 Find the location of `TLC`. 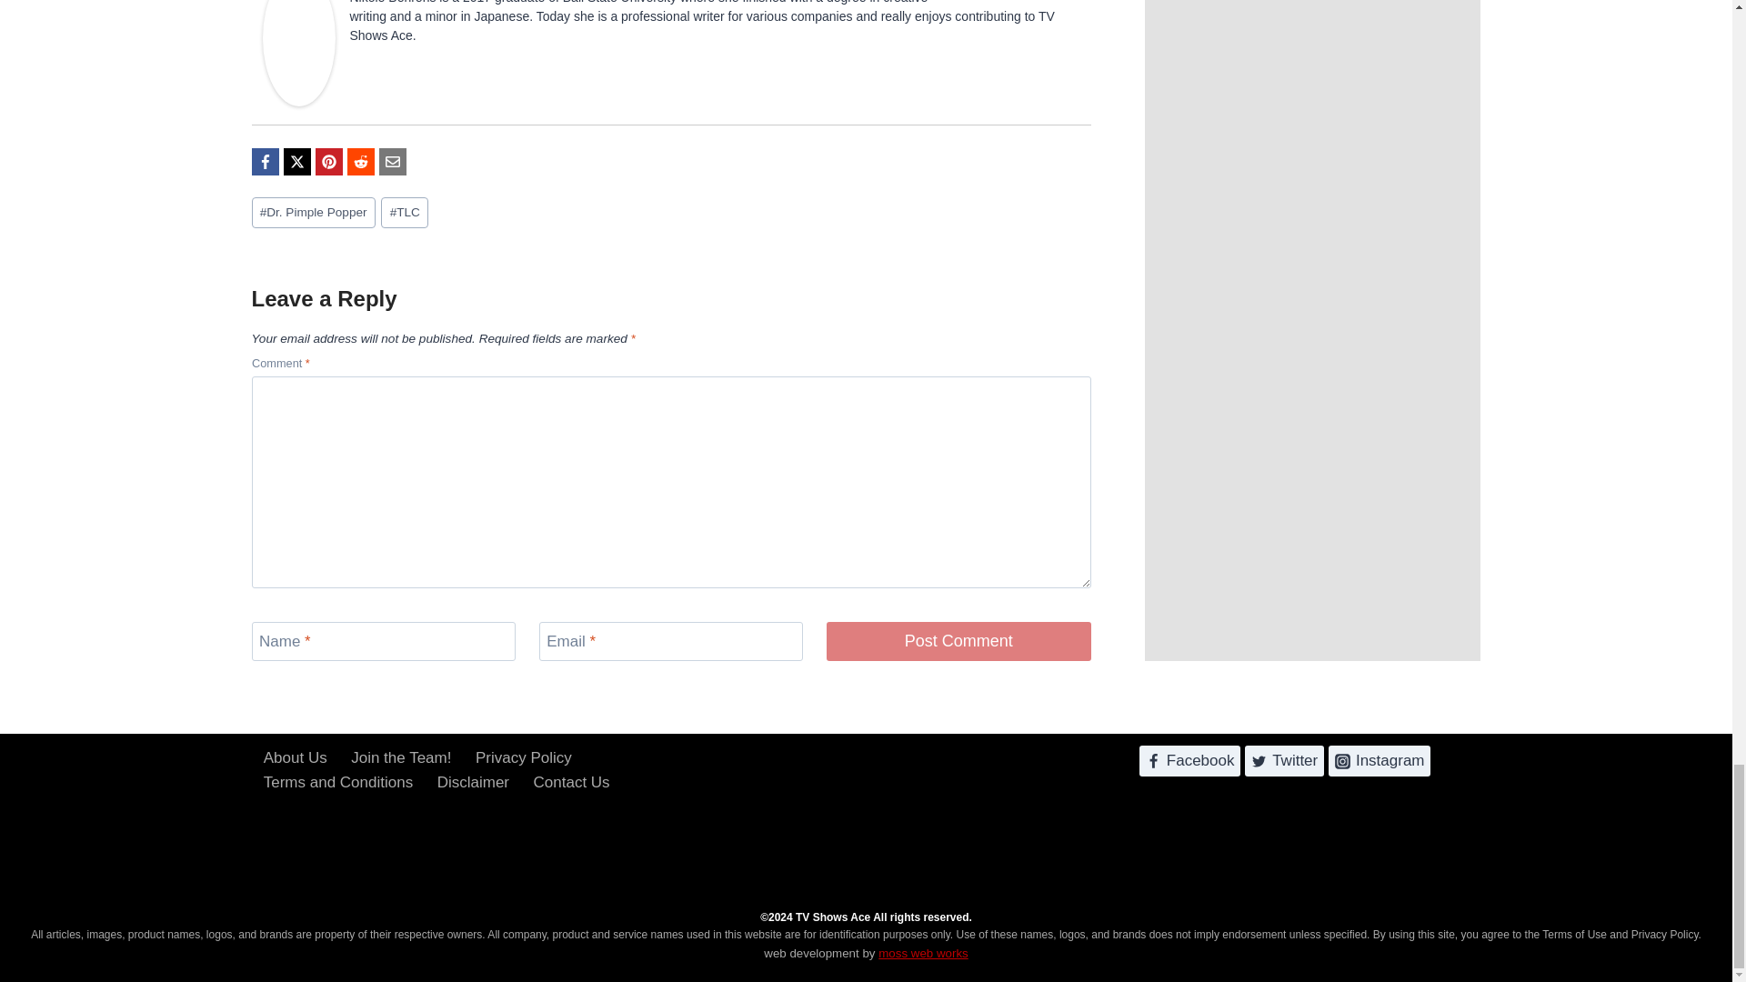

TLC is located at coordinates (404, 213).